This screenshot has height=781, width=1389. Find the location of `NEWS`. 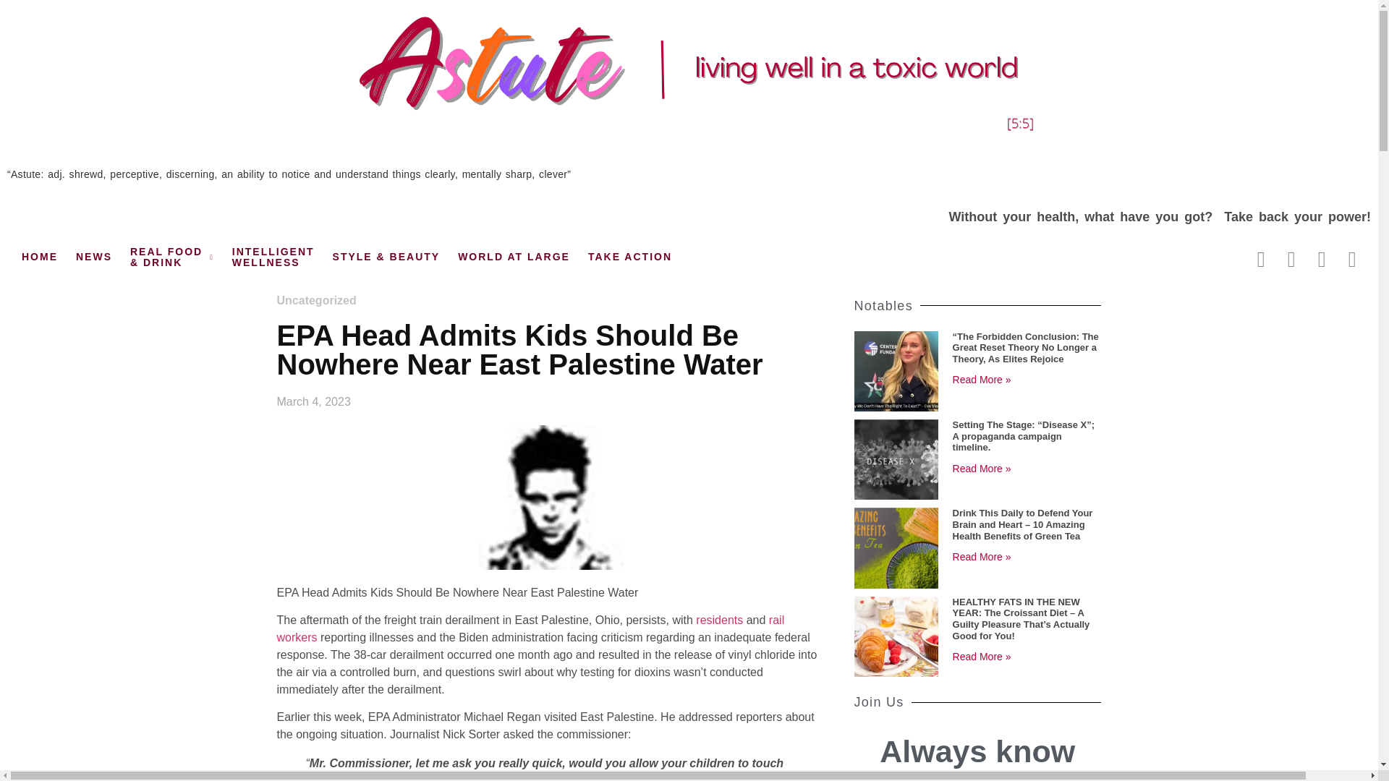

NEWS is located at coordinates (94, 257).